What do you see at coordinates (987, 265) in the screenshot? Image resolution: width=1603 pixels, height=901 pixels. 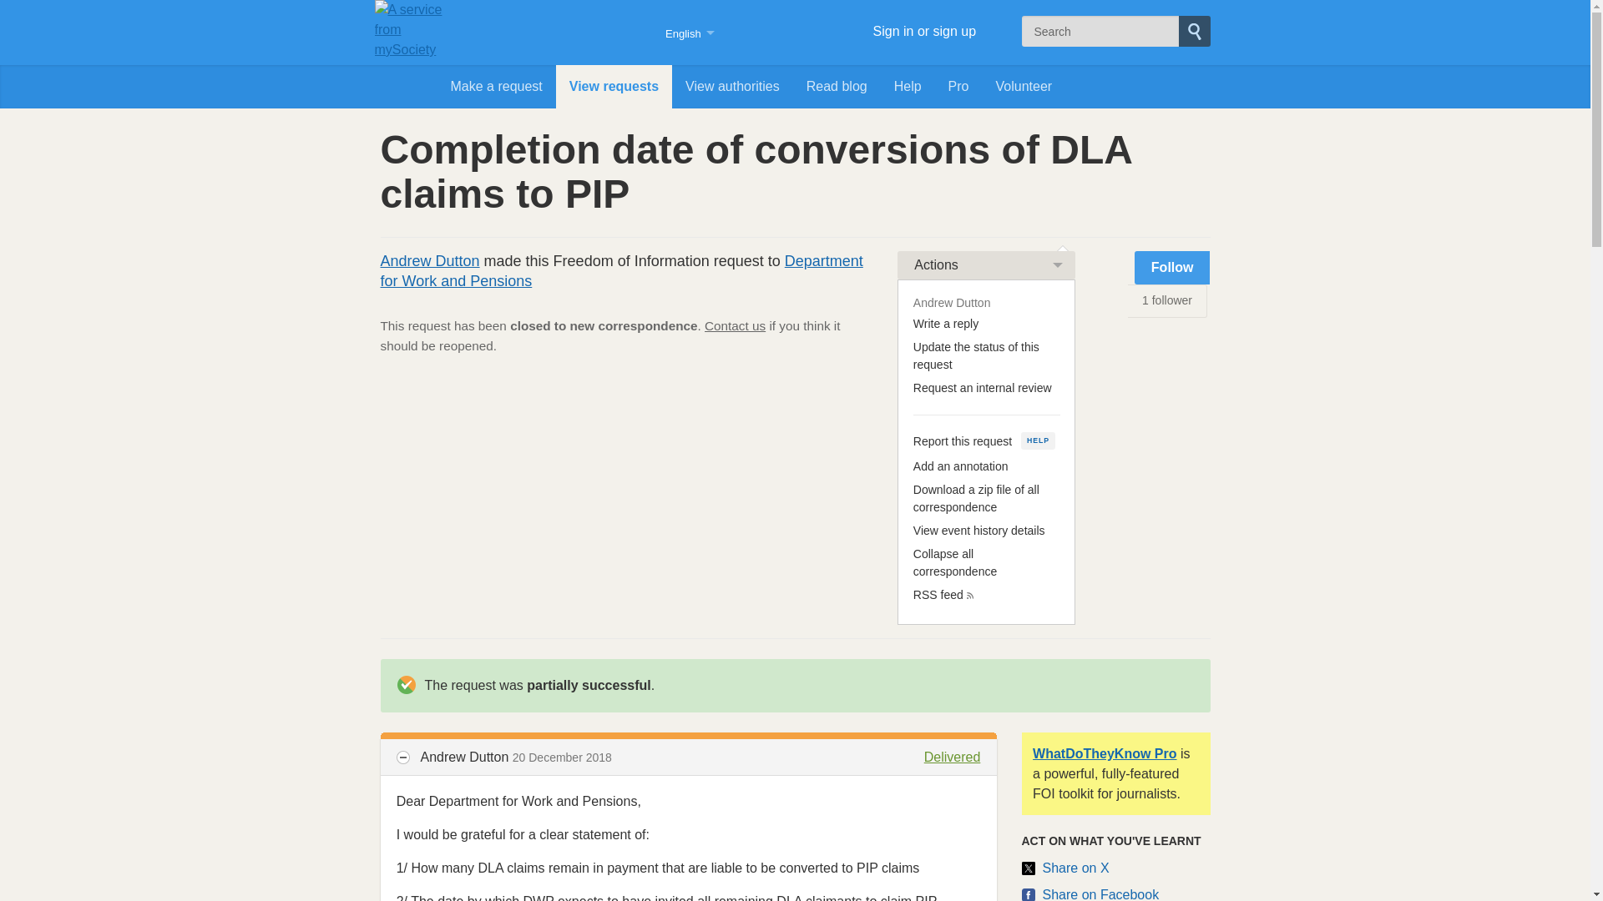 I see `Actions` at bounding box center [987, 265].